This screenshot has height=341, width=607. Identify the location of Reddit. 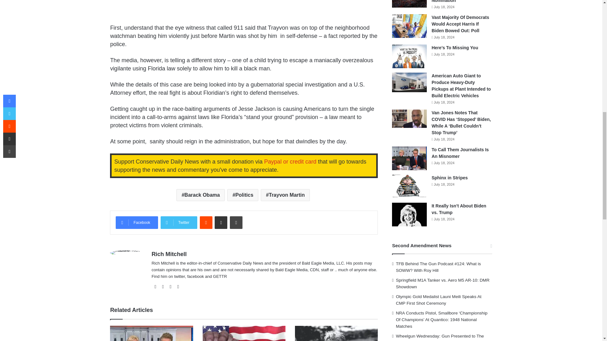
(206, 222).